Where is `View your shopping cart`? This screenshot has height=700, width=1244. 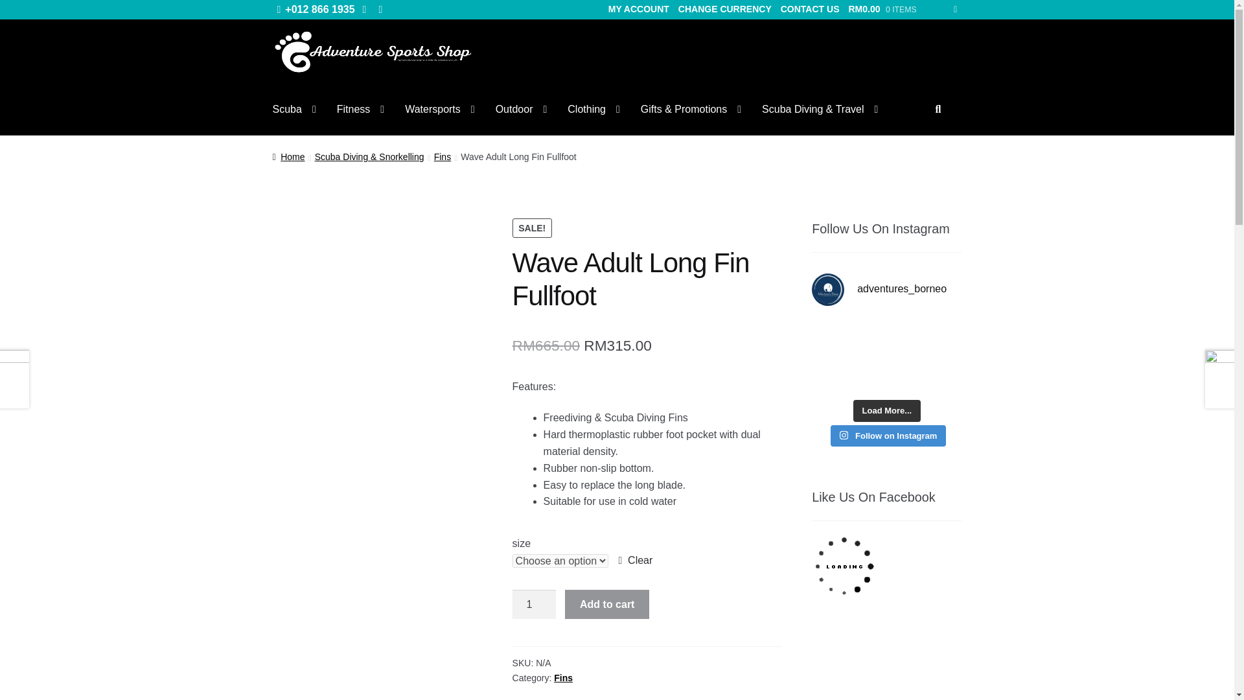
View your shopping cart is located at coordinates (902, 9).